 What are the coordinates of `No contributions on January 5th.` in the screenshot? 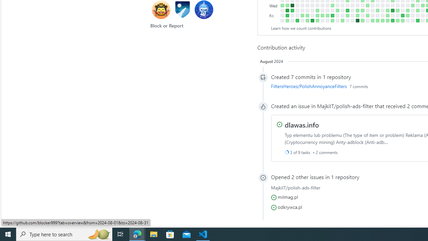 It's located at (282, 15).